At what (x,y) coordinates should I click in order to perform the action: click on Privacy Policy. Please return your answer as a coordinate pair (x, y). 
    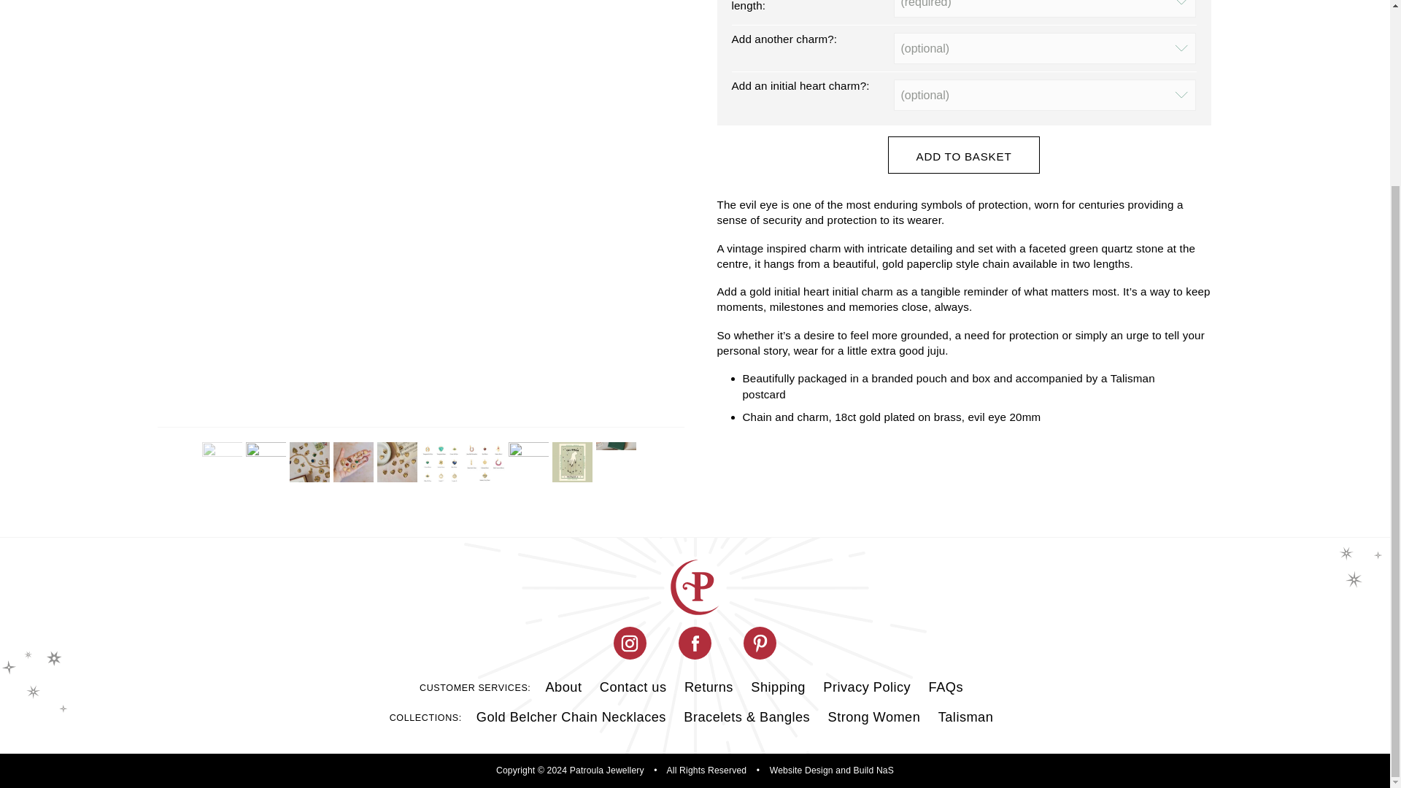
    Looking at the image, I should click on (866, 687).